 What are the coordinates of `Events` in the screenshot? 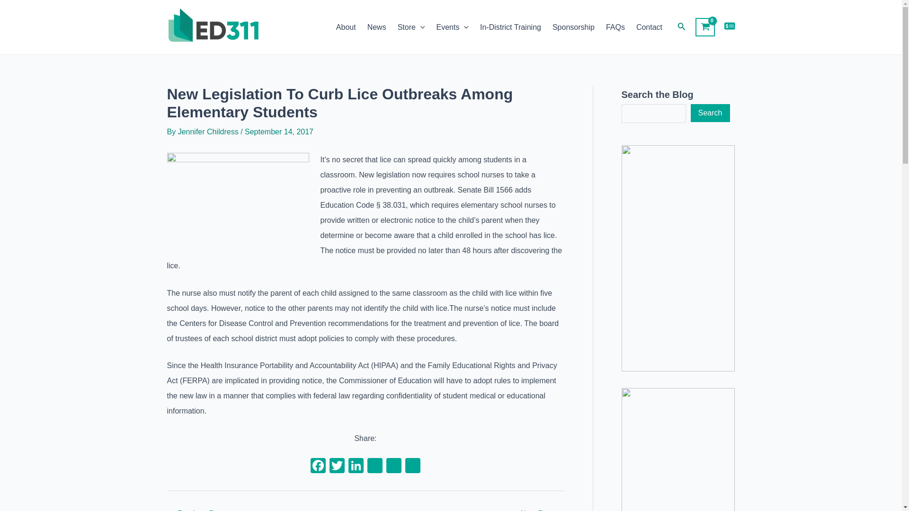 It's located at (452, 27).